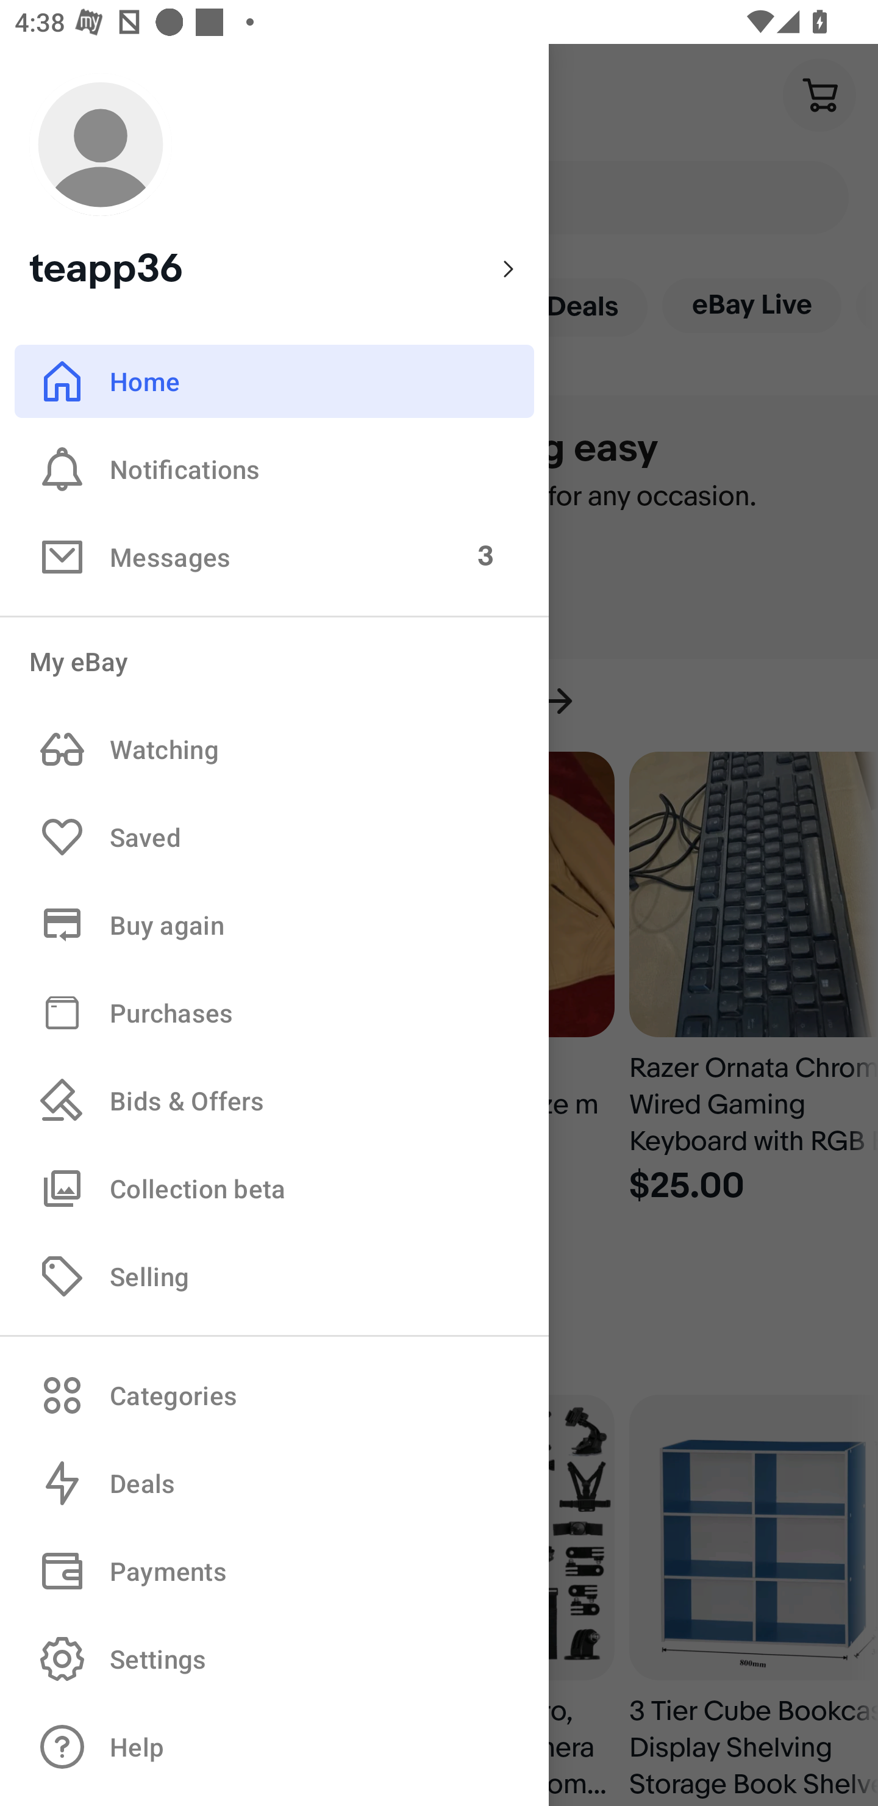 The height and width of the screenshot is (1806, 878). What do you see at coordinates (274, 183) in the screenshot?
I see `teapp36` at bounding box center [274, 183].